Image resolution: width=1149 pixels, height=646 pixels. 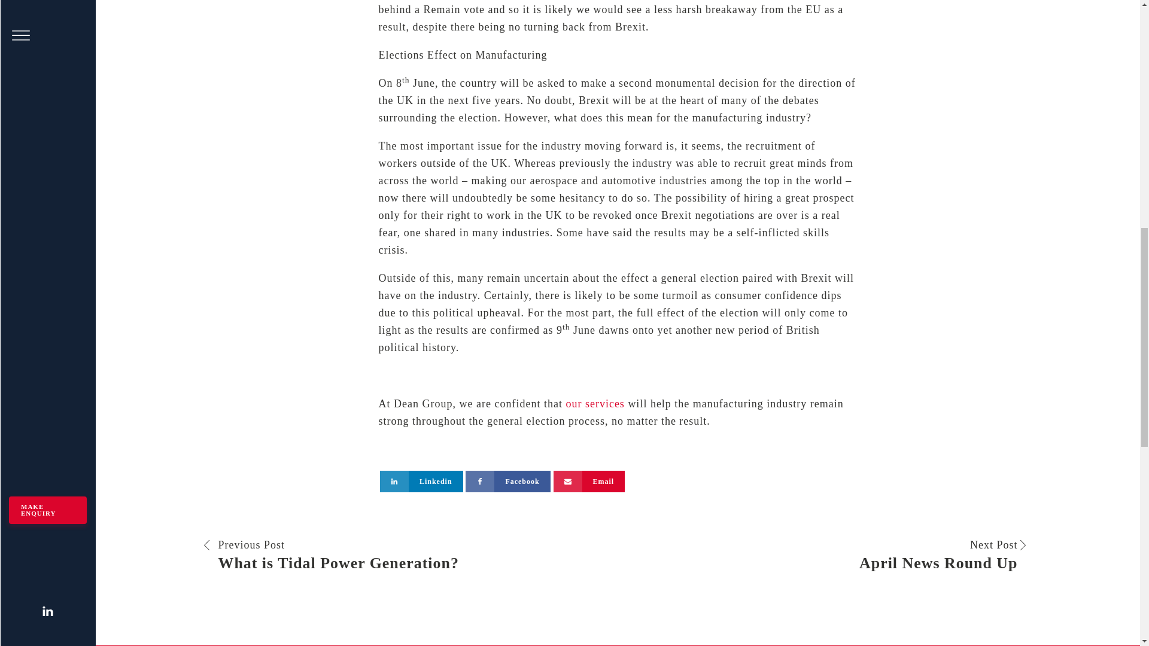 What do you see at coordinates (421, 481) in the screenshot?
I see `Email` at bounding box center [421, 481].